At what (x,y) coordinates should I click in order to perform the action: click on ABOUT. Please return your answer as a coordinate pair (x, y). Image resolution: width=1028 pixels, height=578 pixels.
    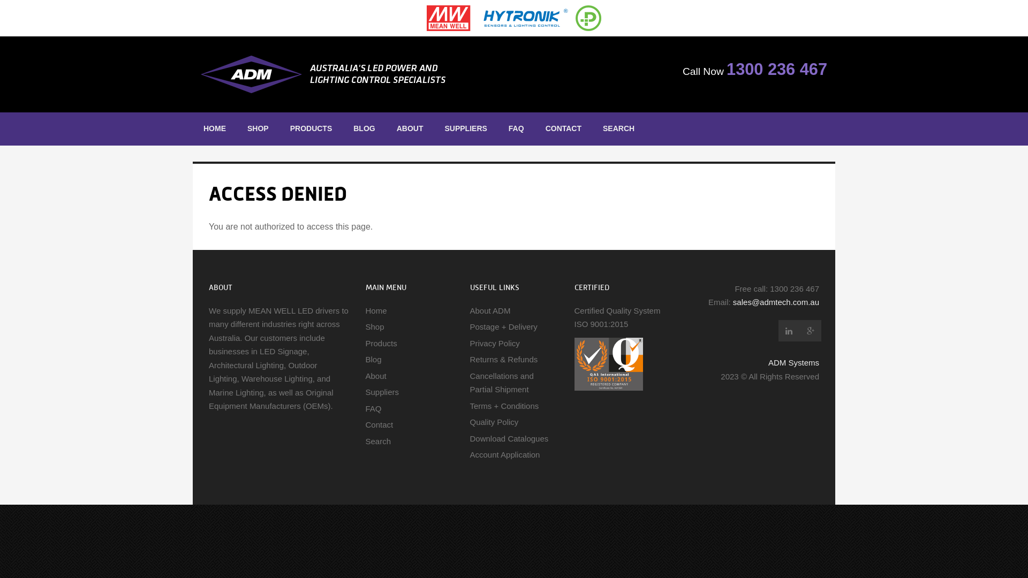
    Looking at the image, I should click on (410, 129).